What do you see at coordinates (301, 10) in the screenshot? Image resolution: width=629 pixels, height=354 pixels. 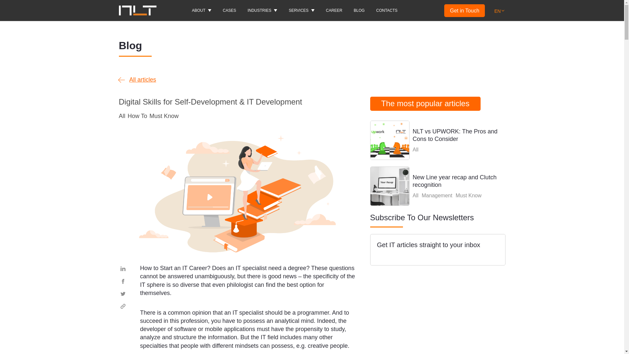 I see `SERVICES` at bounding box center [301, 10].